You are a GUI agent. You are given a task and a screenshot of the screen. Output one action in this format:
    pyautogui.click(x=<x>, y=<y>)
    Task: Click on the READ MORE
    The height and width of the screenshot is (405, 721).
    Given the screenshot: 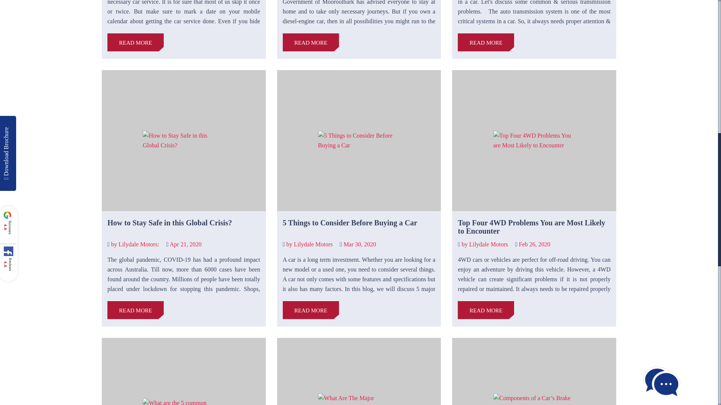 What is the action you would take?
    pyautogui.click(x=486, y=42)
    